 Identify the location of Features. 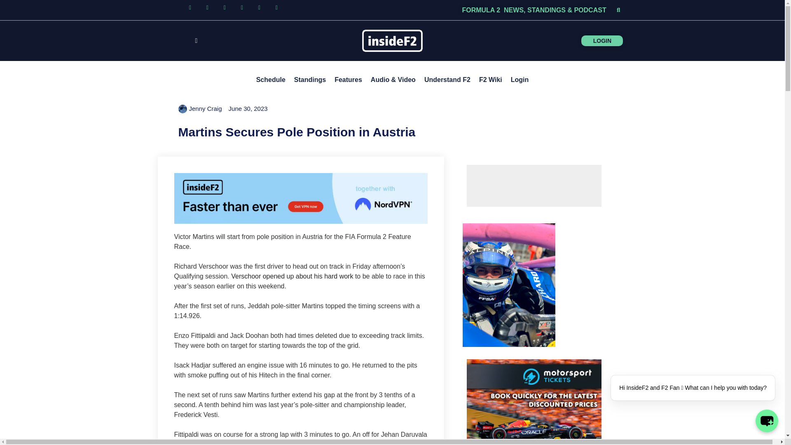
(348, 80).